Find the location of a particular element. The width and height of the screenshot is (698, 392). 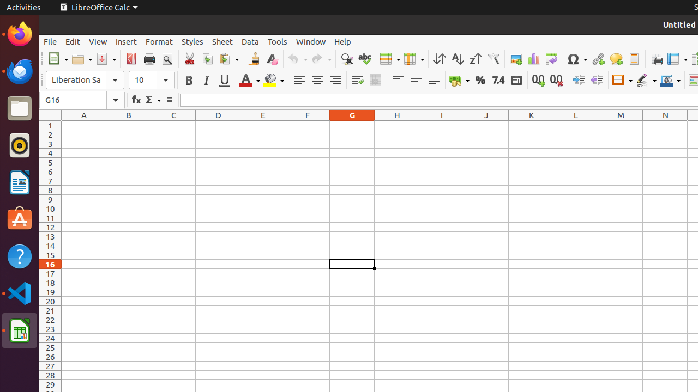

Paste is located at coordinates (228, 59).